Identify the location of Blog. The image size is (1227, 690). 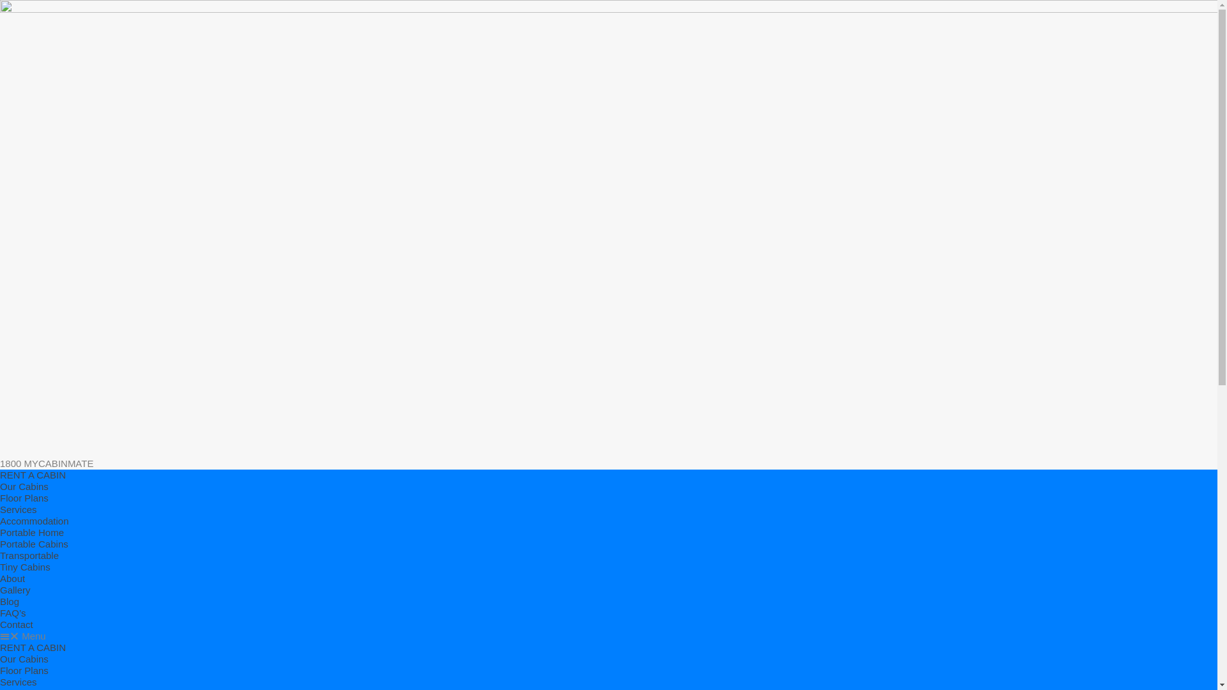
(10, 602).